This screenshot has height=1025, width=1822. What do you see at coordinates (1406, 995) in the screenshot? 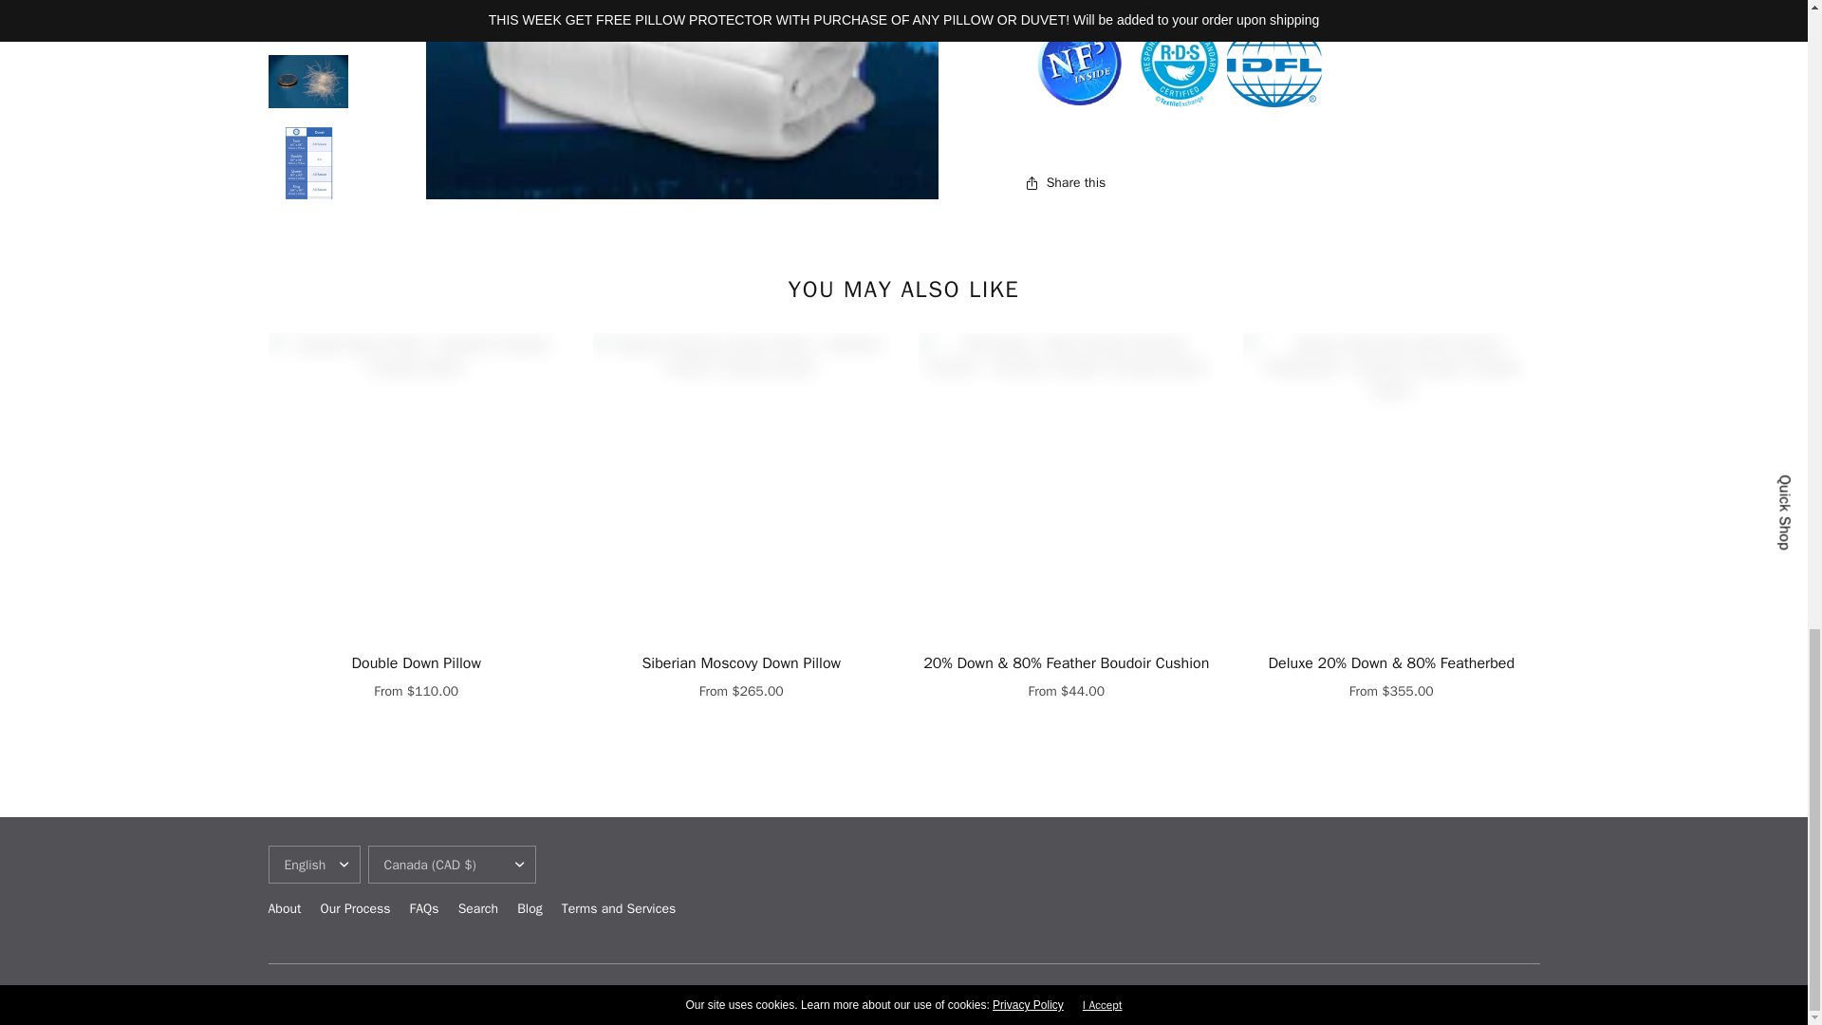
I see `Mastercard` at bounding box center [1406, 995].